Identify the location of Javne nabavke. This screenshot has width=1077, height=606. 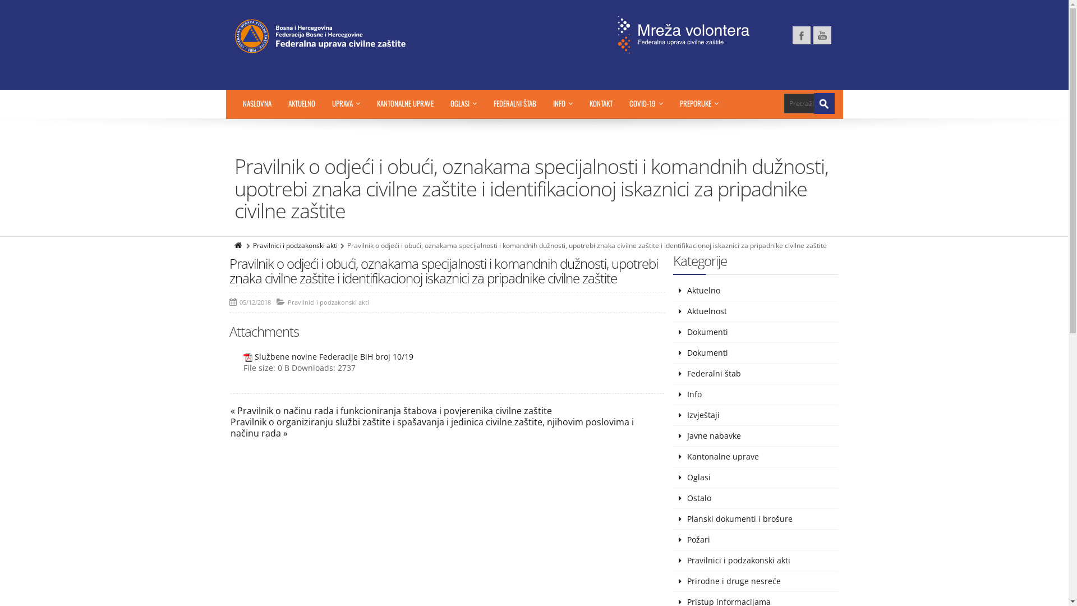
(756, 436).